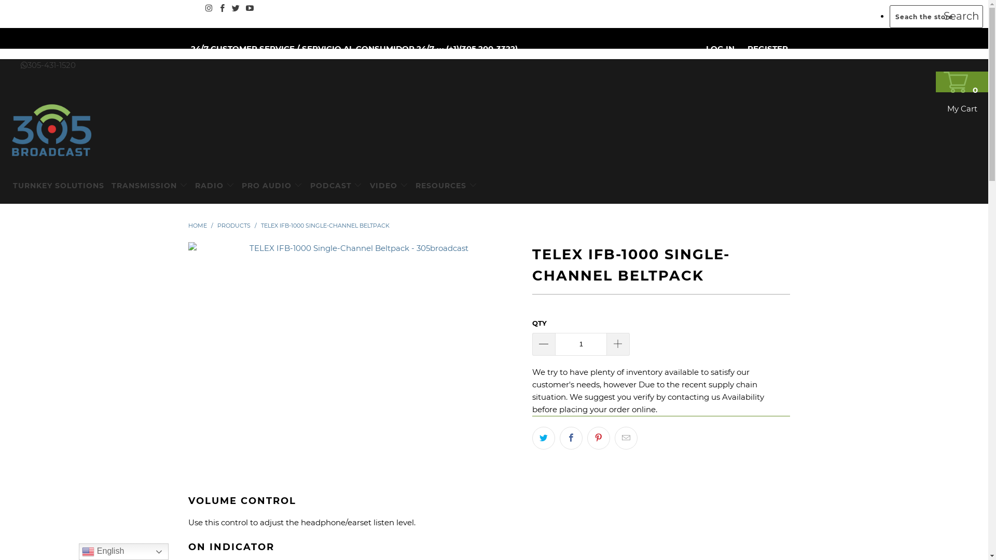 This screenshot has width=996, height=560. Describe the element at coordinates (599, 438) in the screenshot. I see `Share this on Pinterest` at that location.